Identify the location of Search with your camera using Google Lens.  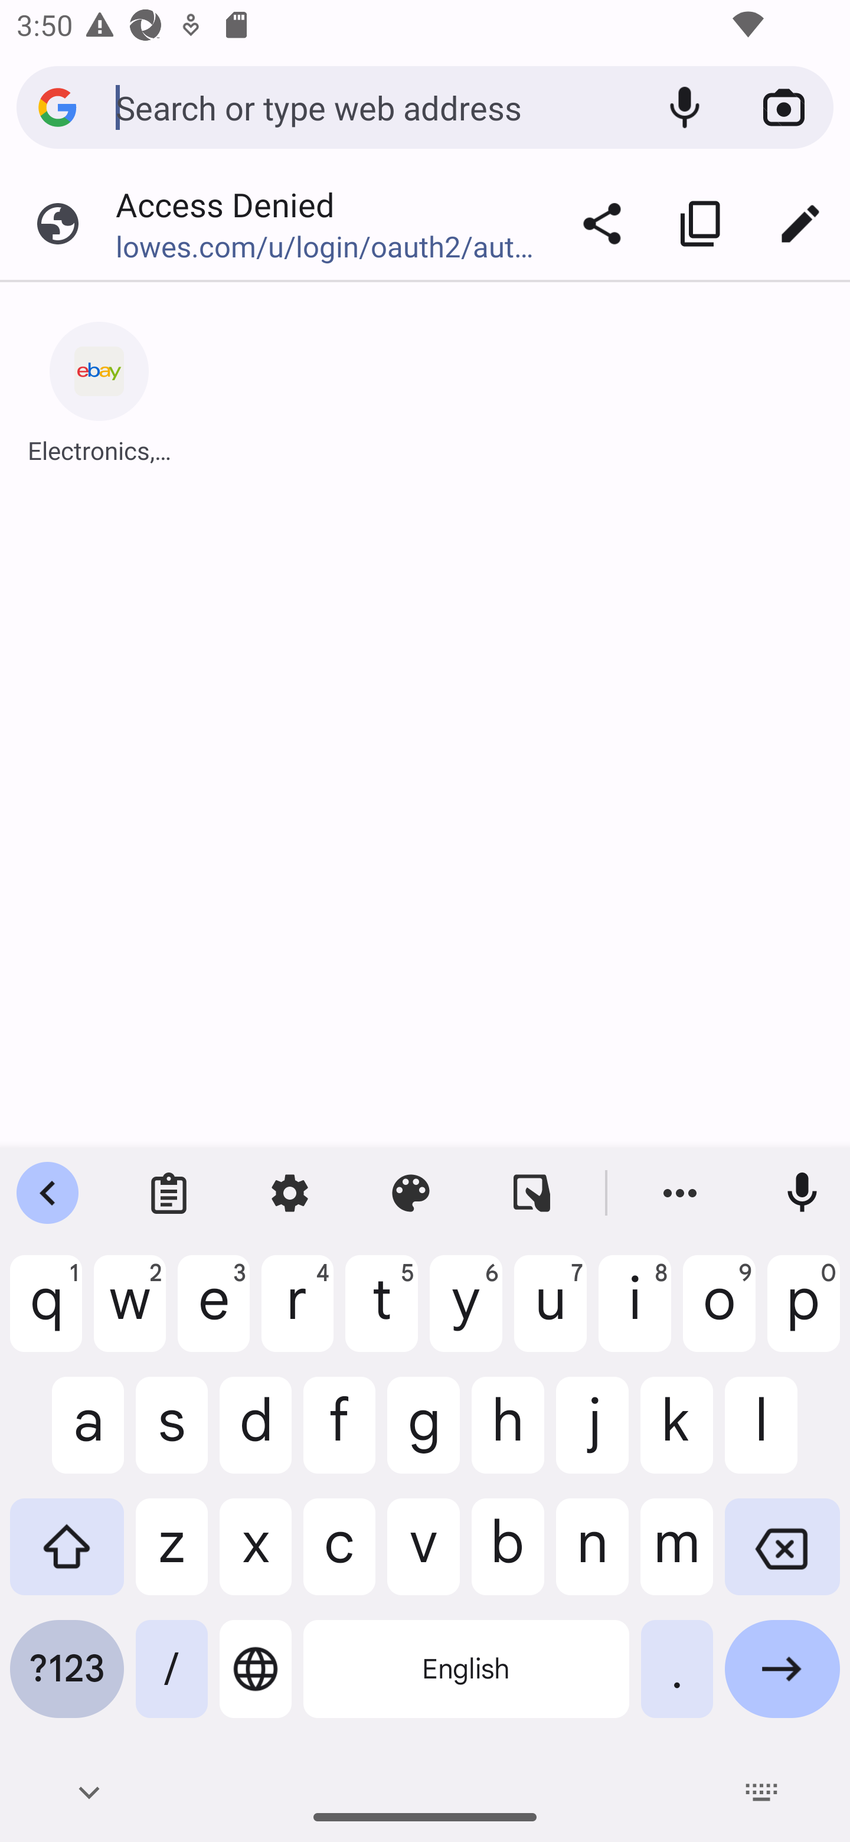
(784, 107).